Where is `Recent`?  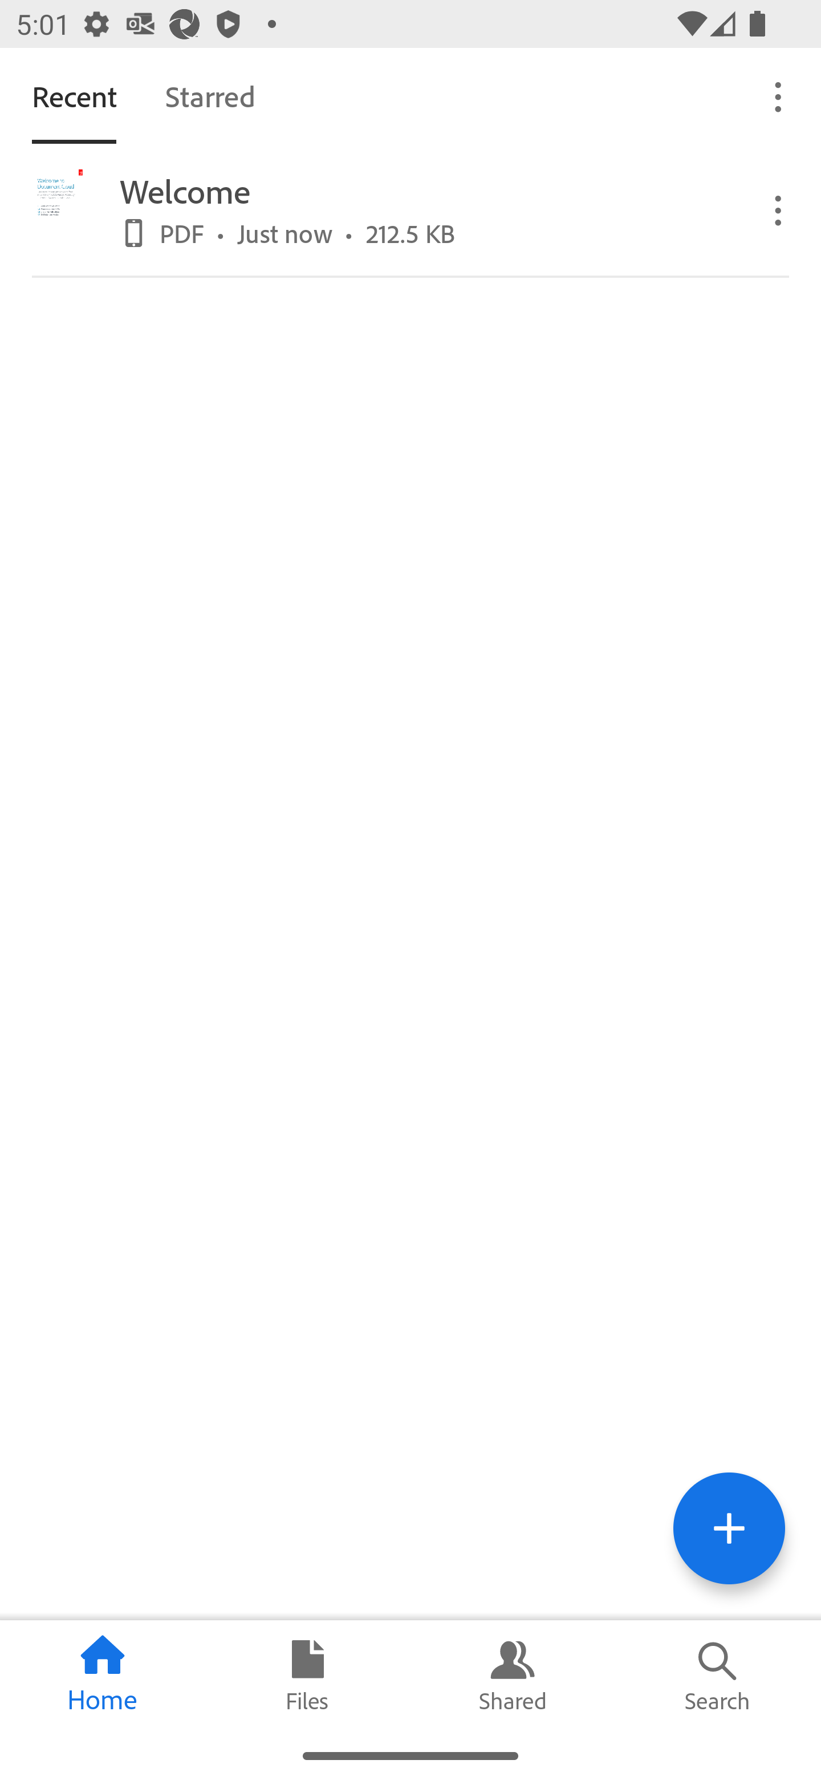 Recent is located at coordinates (74, 96).